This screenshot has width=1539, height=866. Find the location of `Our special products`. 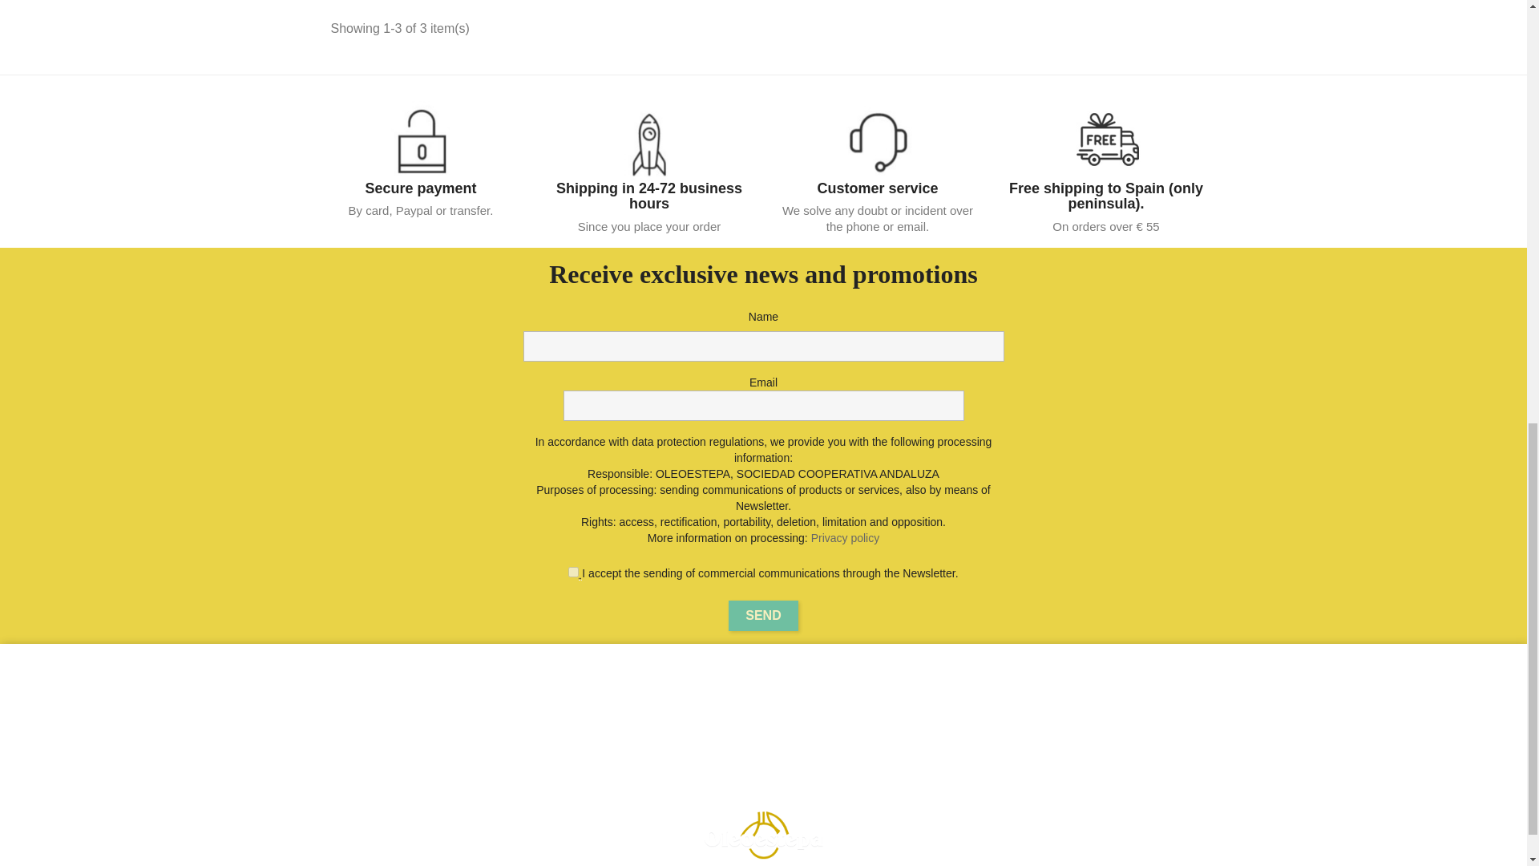

Our special products is located at coordinates (574, 690).